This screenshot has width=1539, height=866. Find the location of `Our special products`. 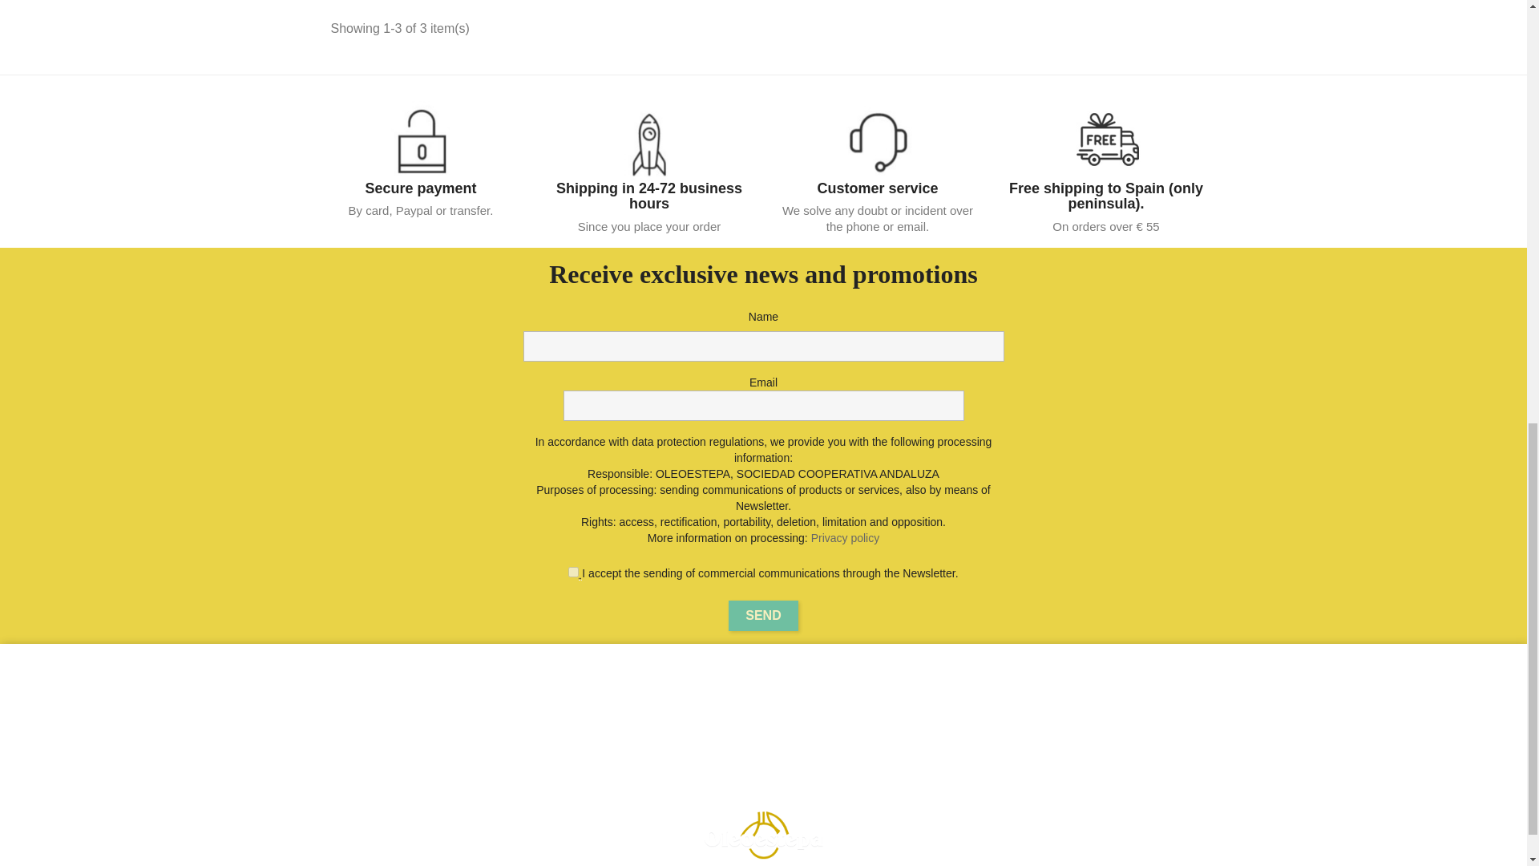

Our special products is located at coordinates (574, 690).